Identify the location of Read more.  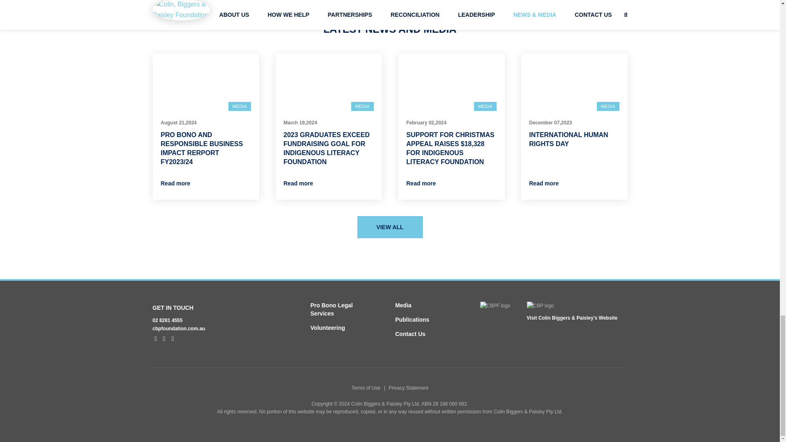
(175, 183).